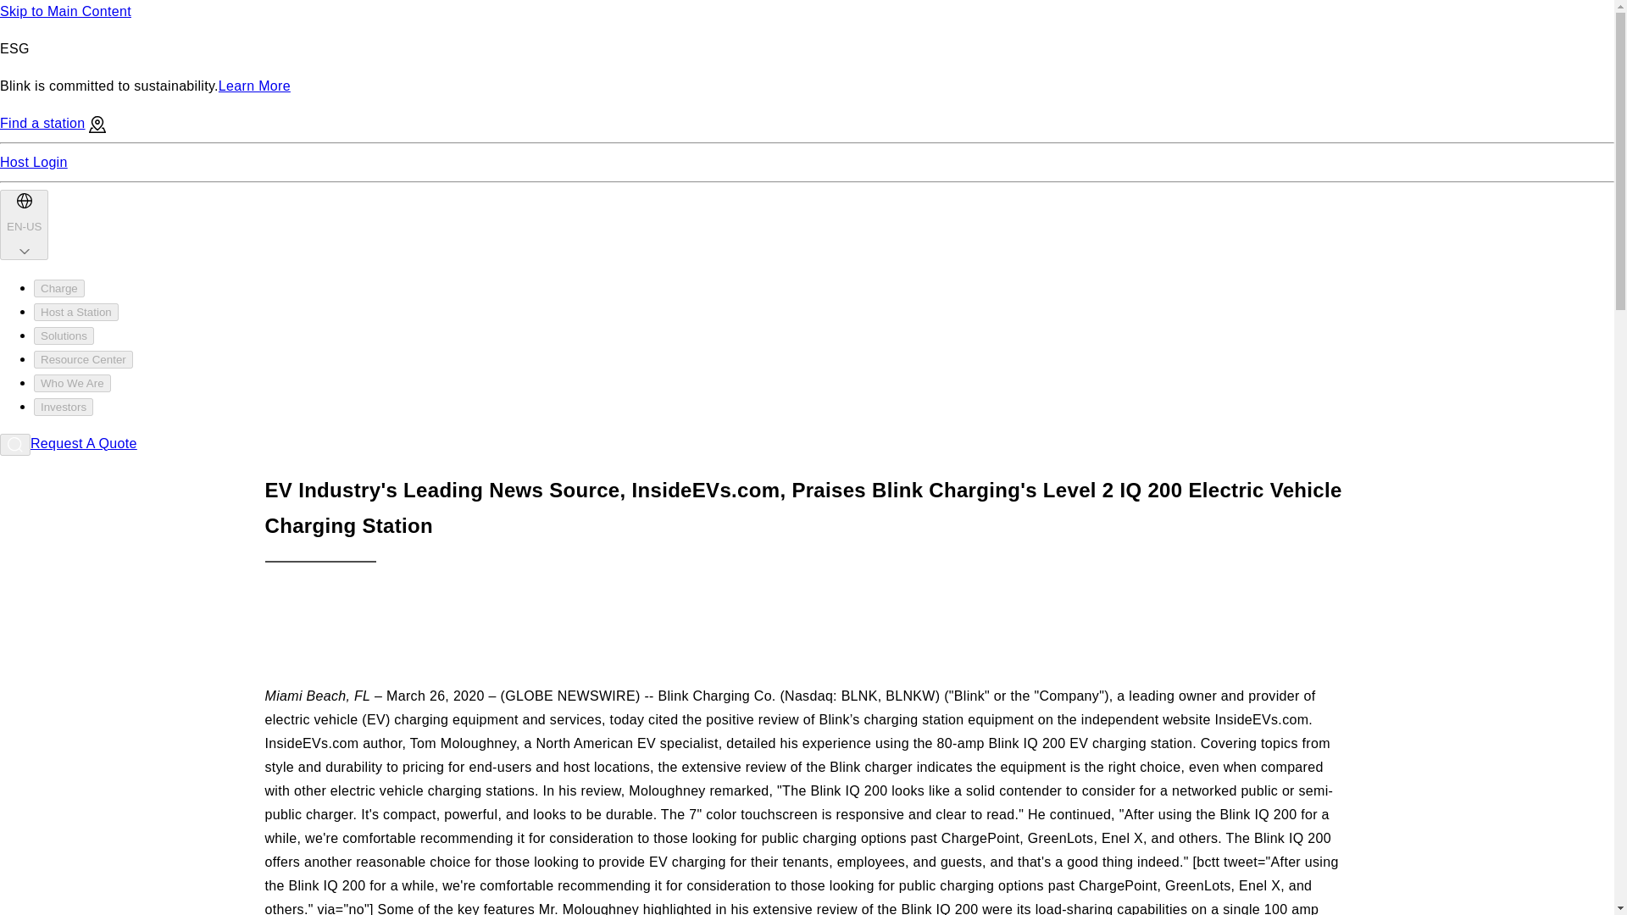  I want to click on Learn More, so click(254, 86).